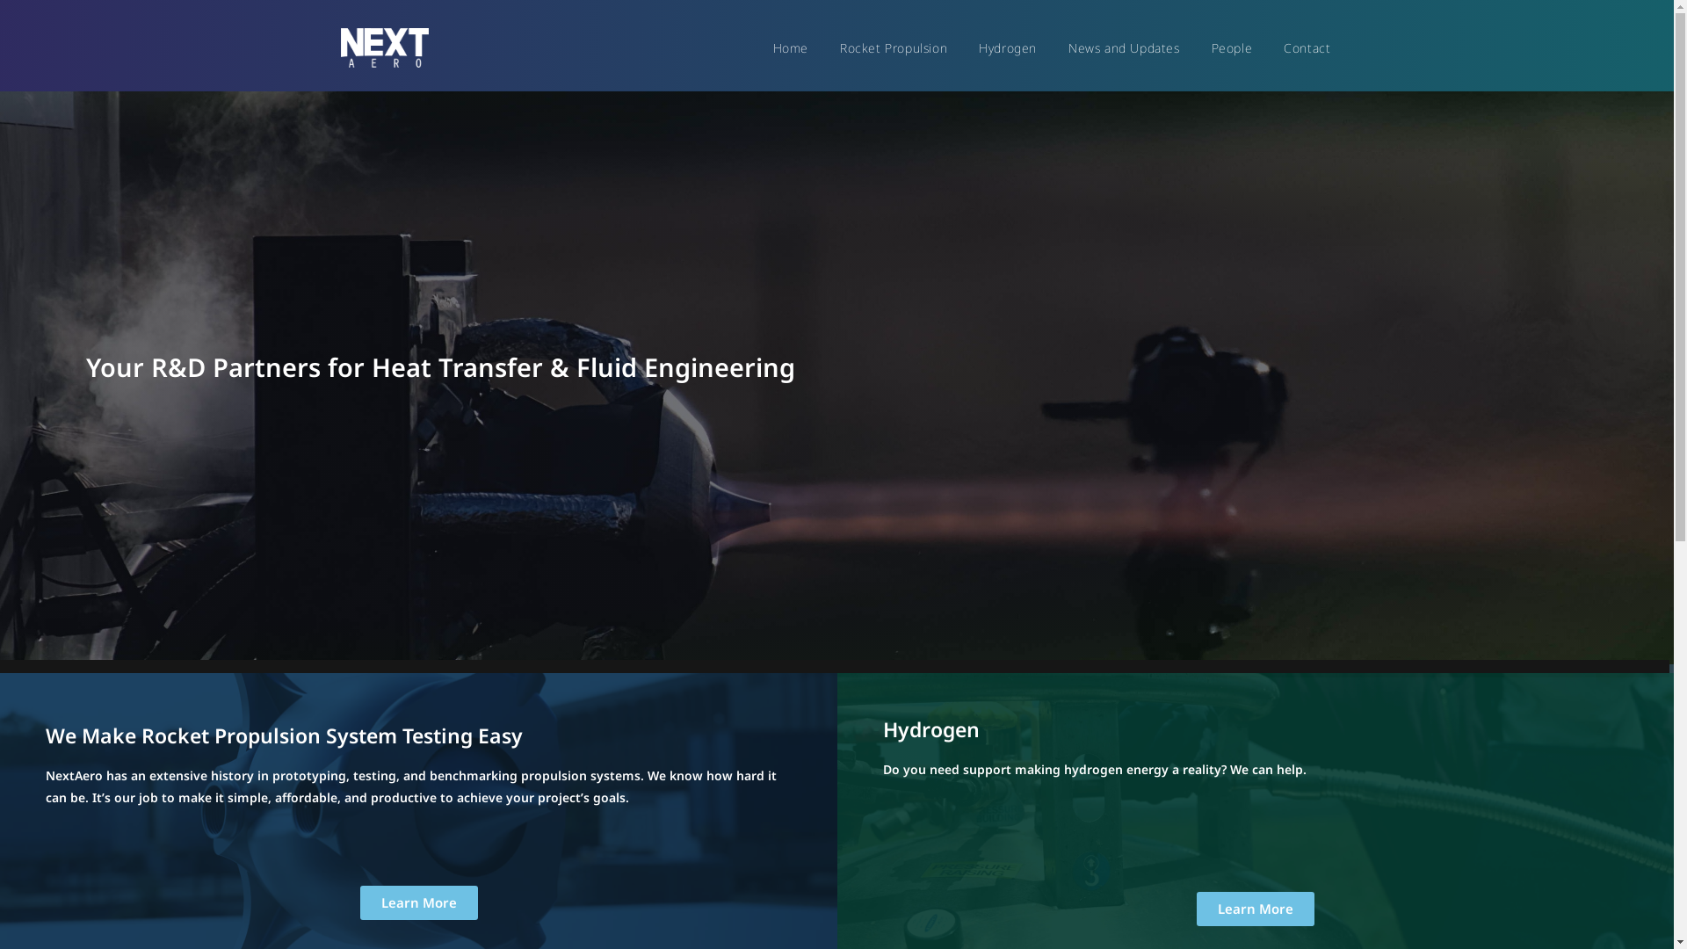  I want to click on People, so click(1232, 47).